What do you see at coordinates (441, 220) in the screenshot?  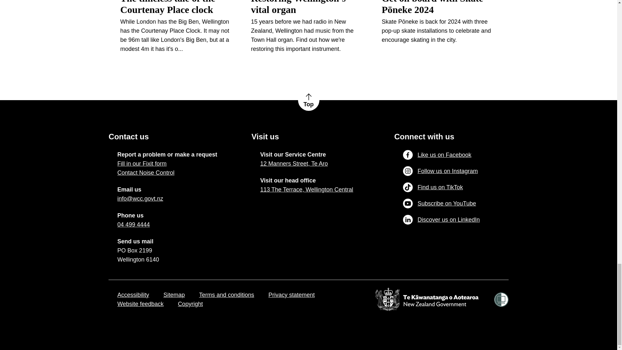 I see `Discover us on LinkedIn` at bounding box center [441, 220].